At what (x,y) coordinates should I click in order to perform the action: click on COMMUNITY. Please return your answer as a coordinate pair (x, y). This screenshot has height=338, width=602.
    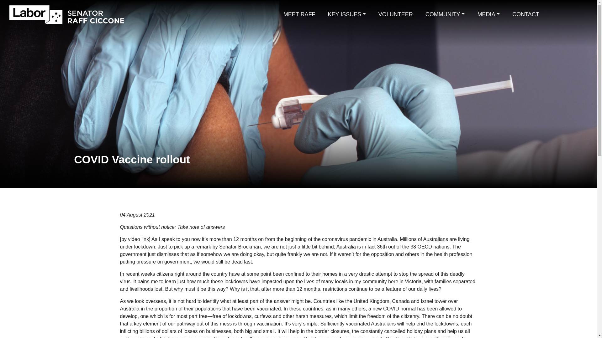
    Looking at the image, I should click on (445, 14).